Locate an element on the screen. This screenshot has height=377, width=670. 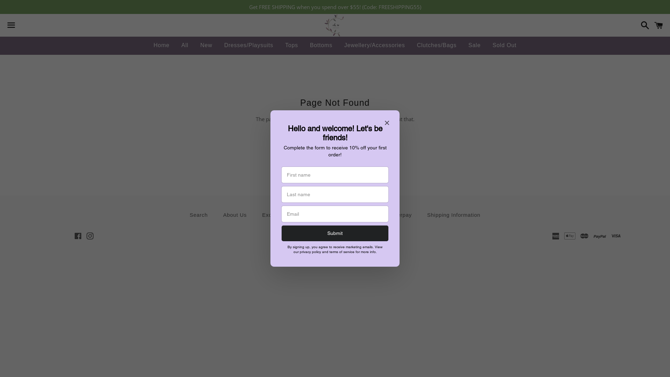
Powered by Shopify is located at coordinates (366, 236).